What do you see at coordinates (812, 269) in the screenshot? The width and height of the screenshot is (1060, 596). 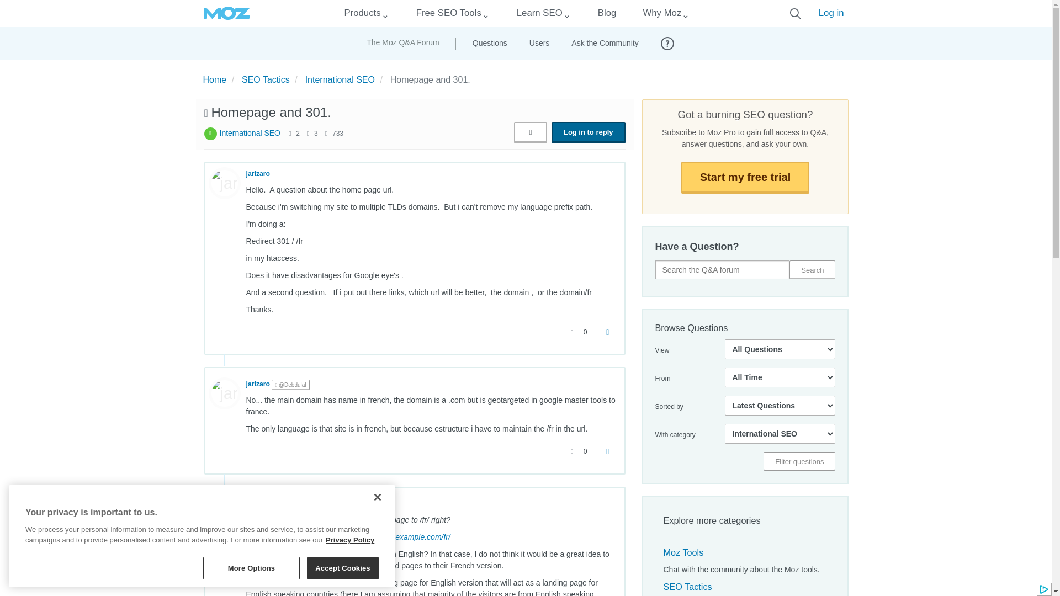 I see `Search` at bounding box center [812, 269].